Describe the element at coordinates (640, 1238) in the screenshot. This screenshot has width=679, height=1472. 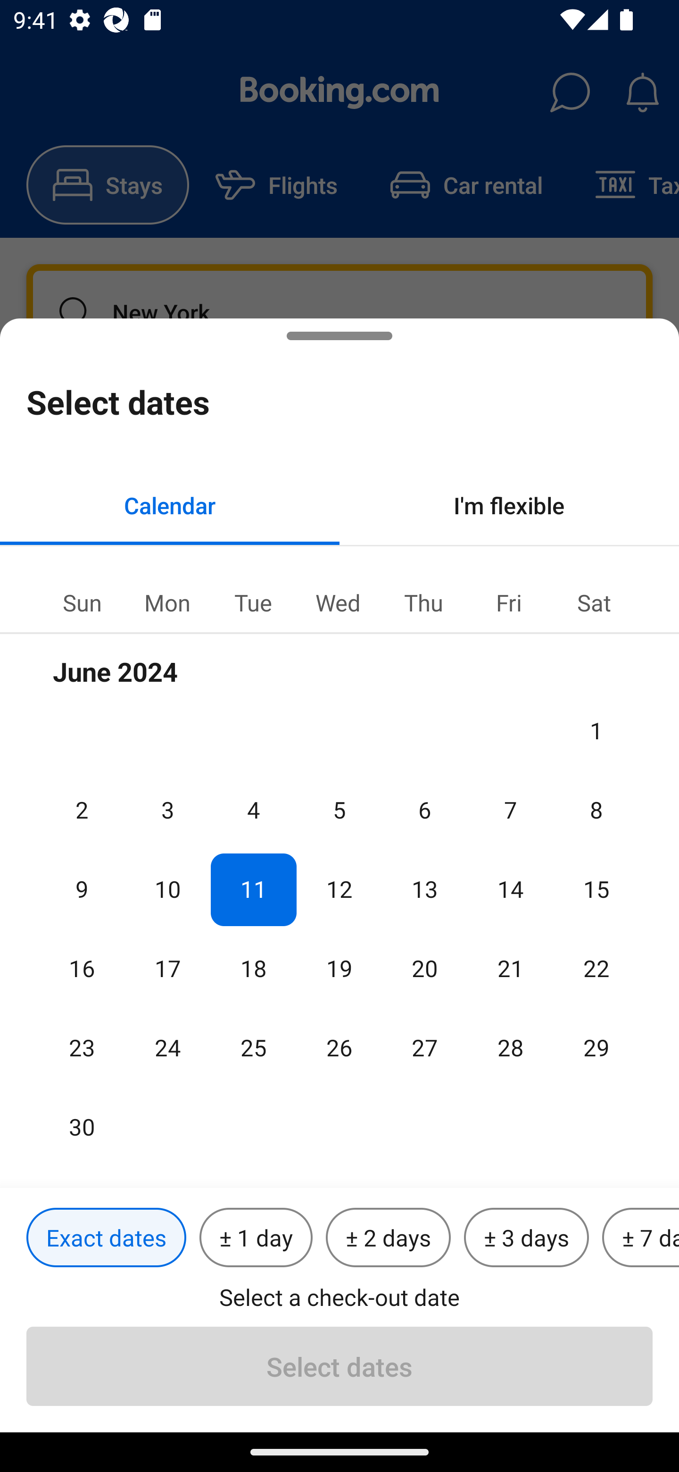
I see `± 7 days` at that location.